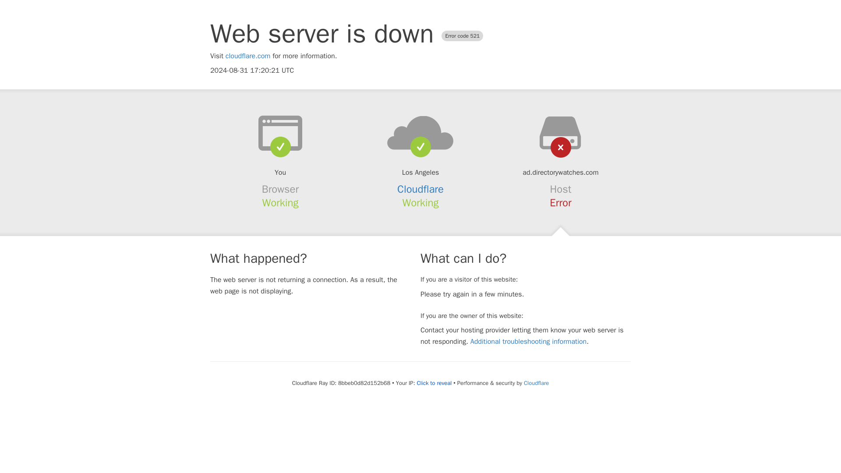  I want to click on Click to reveal, so click(434, 383).